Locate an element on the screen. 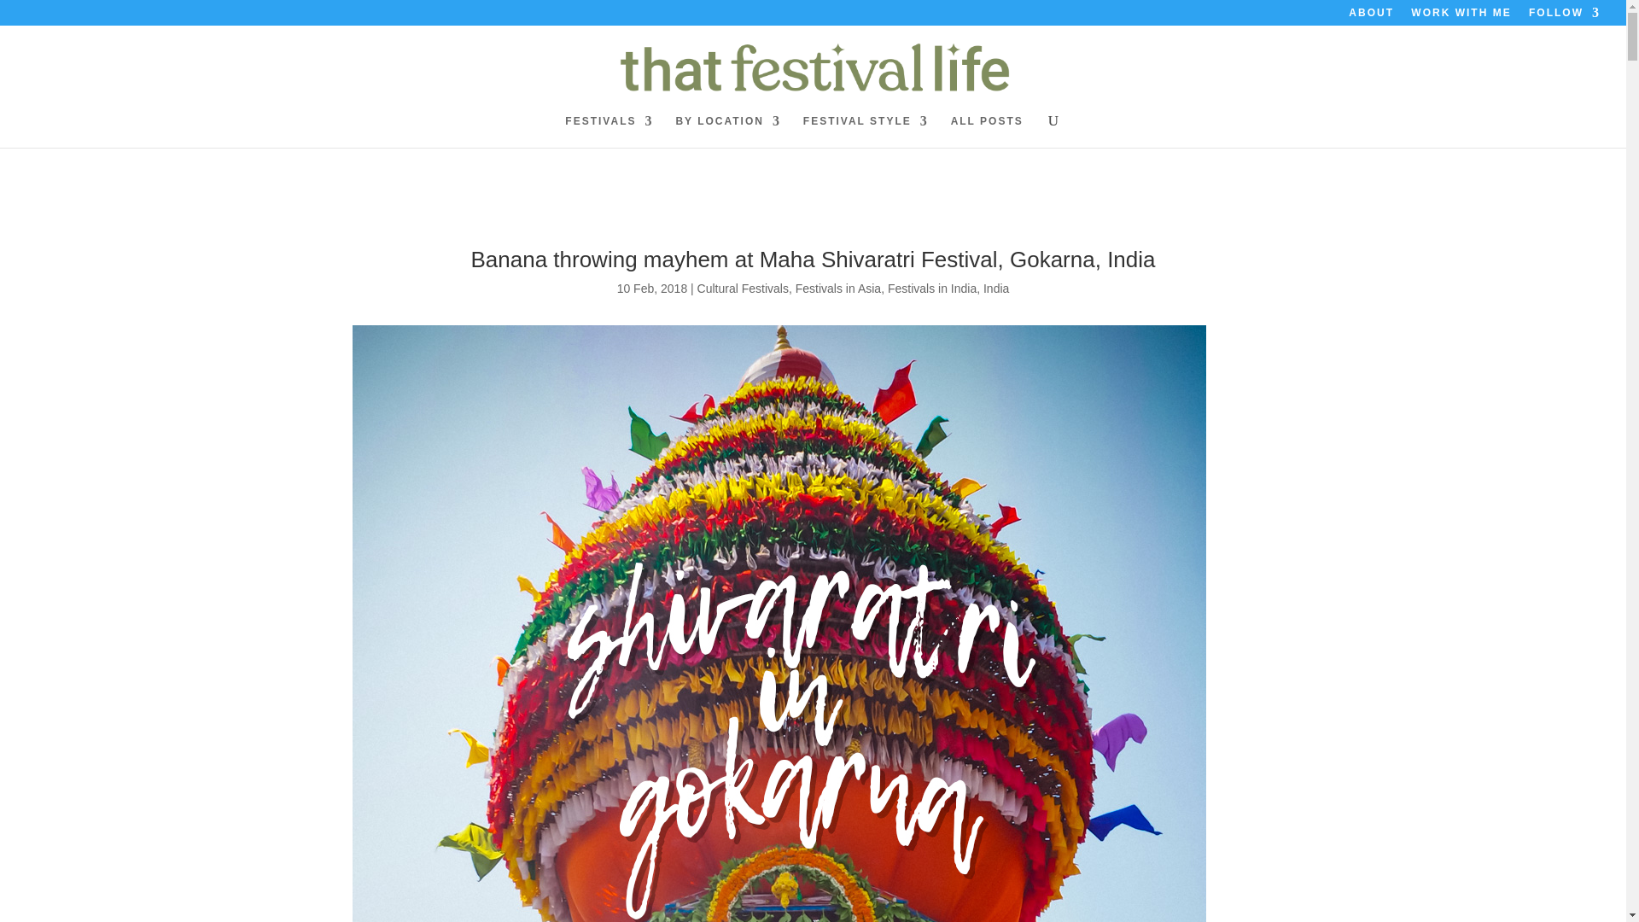 The height and width of the screenshot is (922, 1639). BY LOCATION is located at coordinates (728, 131).